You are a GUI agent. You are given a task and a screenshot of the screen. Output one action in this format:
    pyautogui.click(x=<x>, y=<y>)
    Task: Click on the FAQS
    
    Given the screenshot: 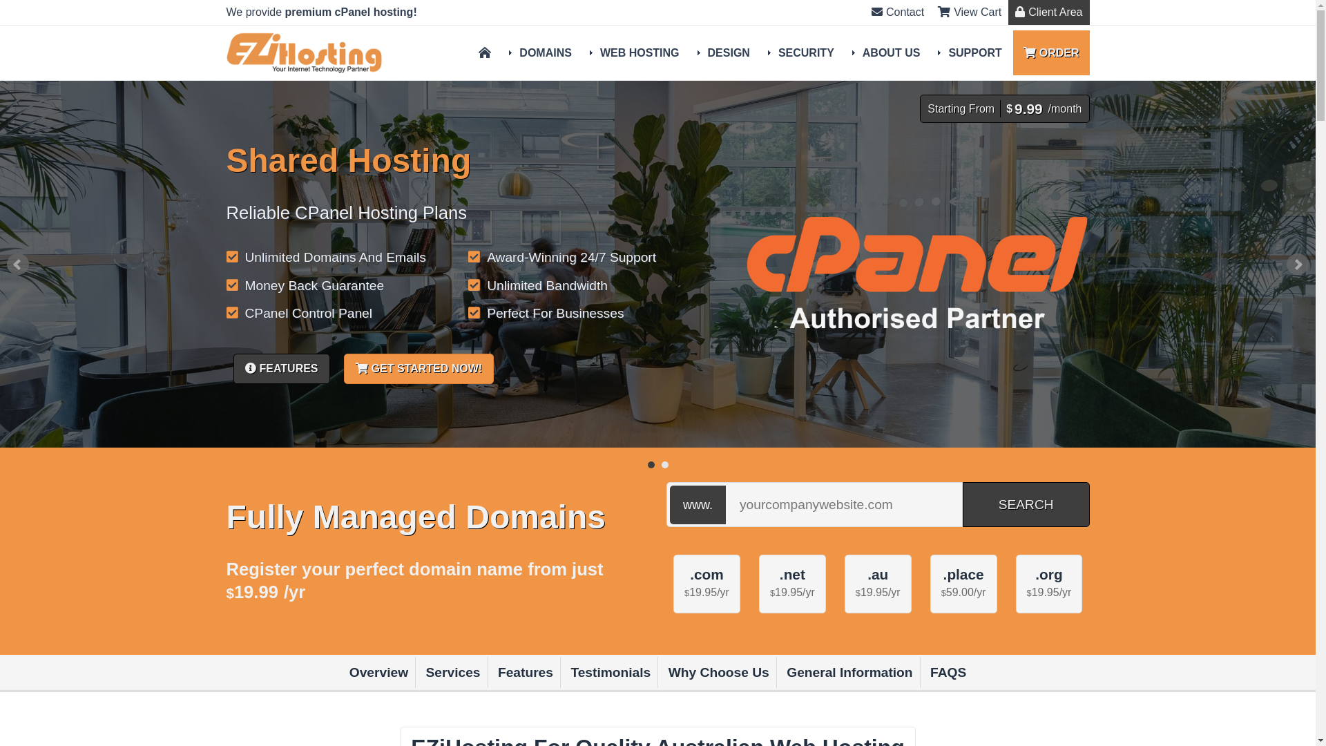 What is the action you would take?
    pyautogui.click(x=948, y=673)
    